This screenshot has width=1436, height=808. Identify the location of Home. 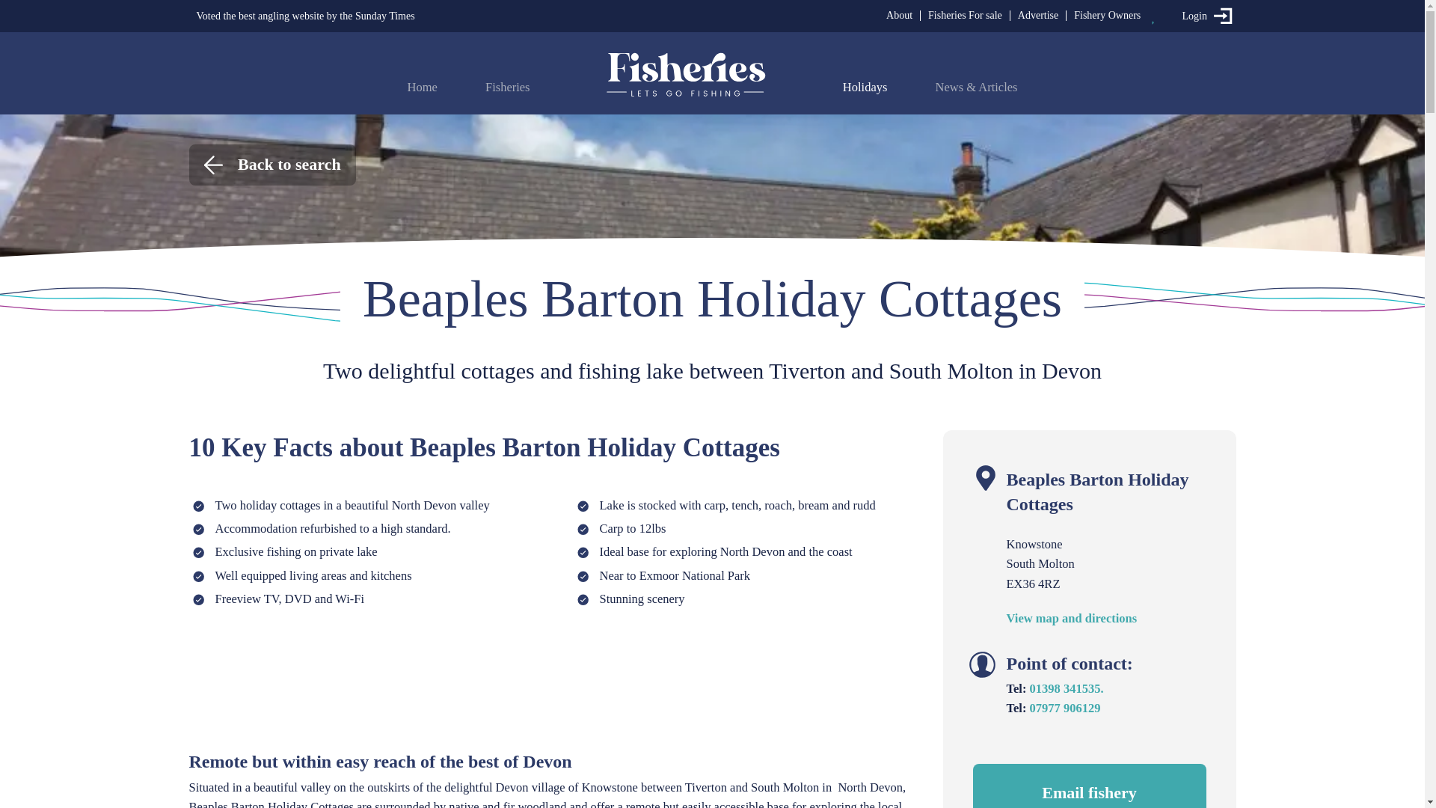
(421, 87).